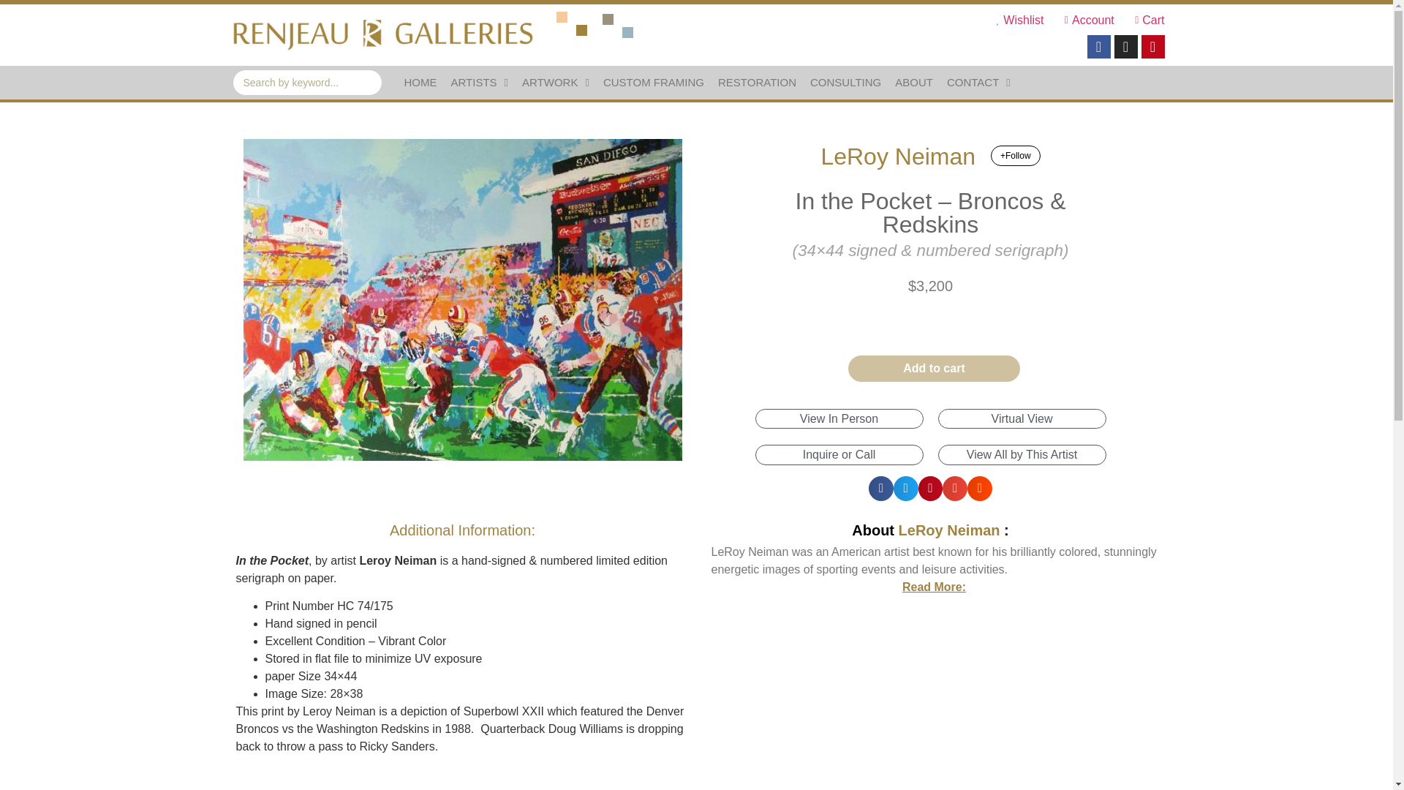 Image resolution: width=1404 pixels, height=790 pixels. Describe the element at coordinates (1084, 20) in the screenshot. I see `Account` at that location.